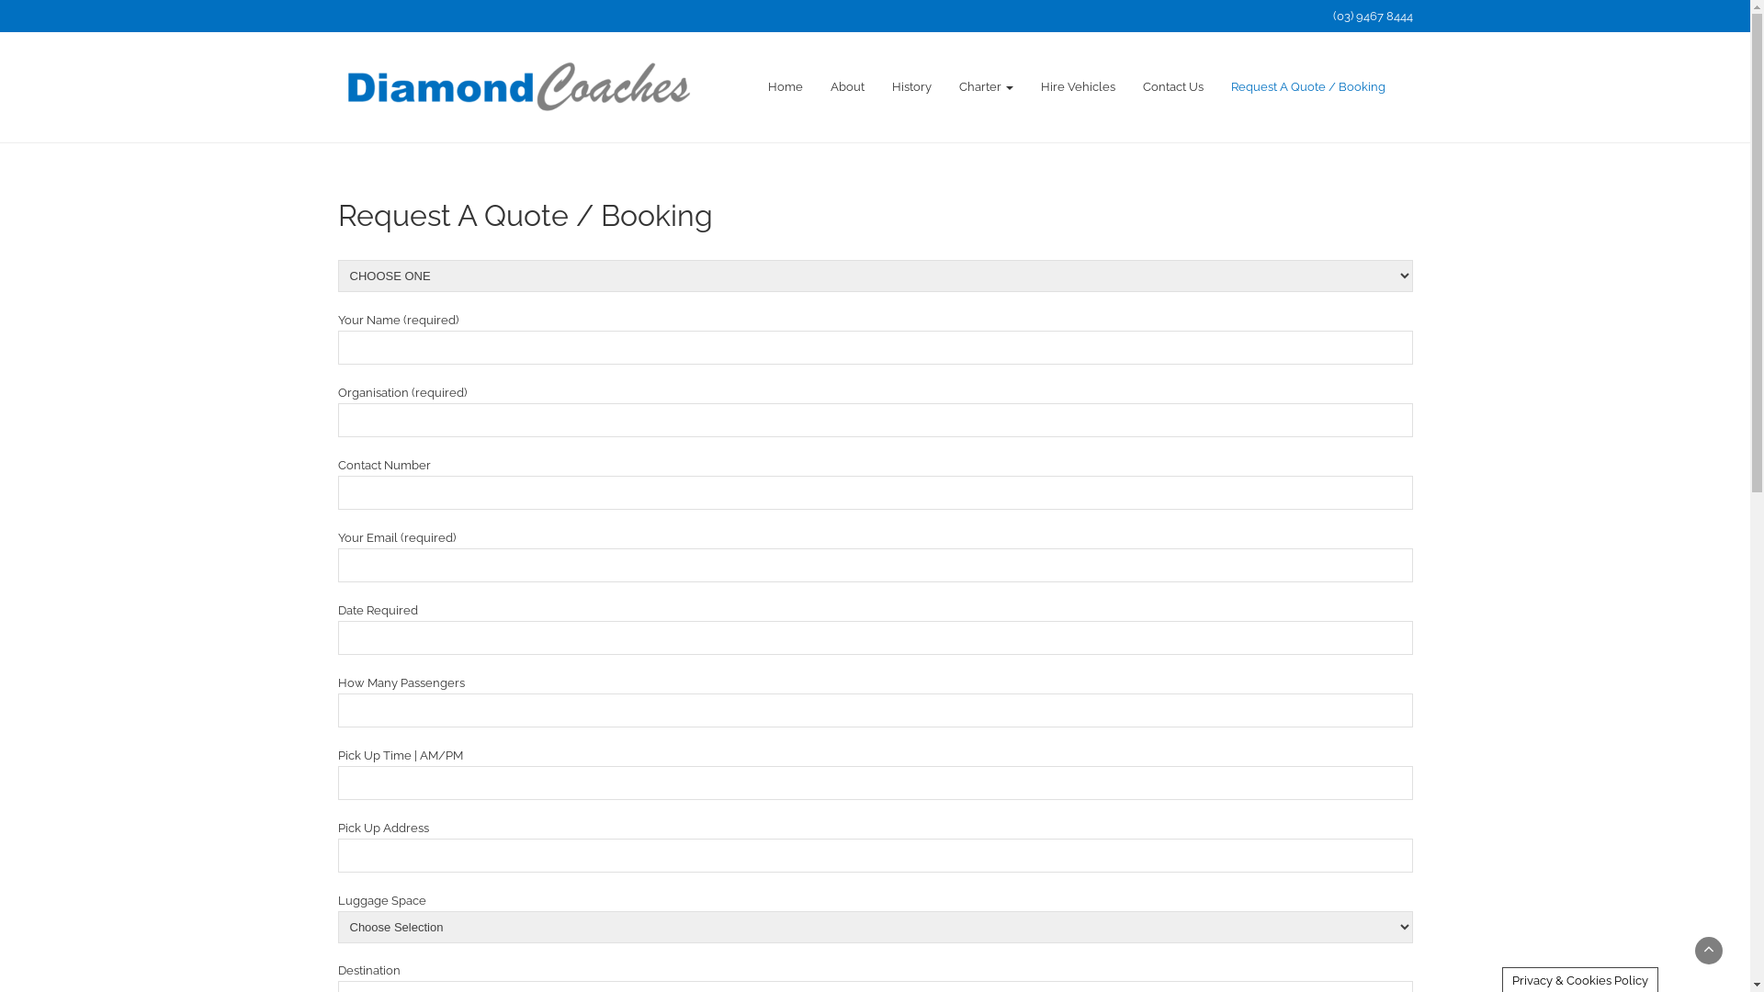 Image resolution: width=1764 pixels, height=992 pixels. What do you see at coordinates (1307, 87) in the screenshot?
I see `Request A Quote / Booking` at bounding box center [1307, 87].